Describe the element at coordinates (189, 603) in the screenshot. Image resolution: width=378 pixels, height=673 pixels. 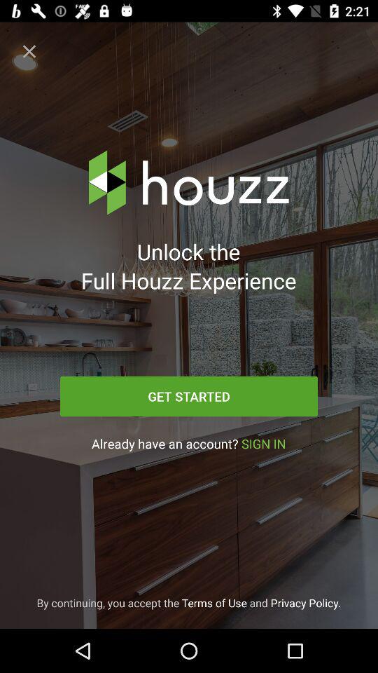
I see `launch the by continuing you item` at that location.